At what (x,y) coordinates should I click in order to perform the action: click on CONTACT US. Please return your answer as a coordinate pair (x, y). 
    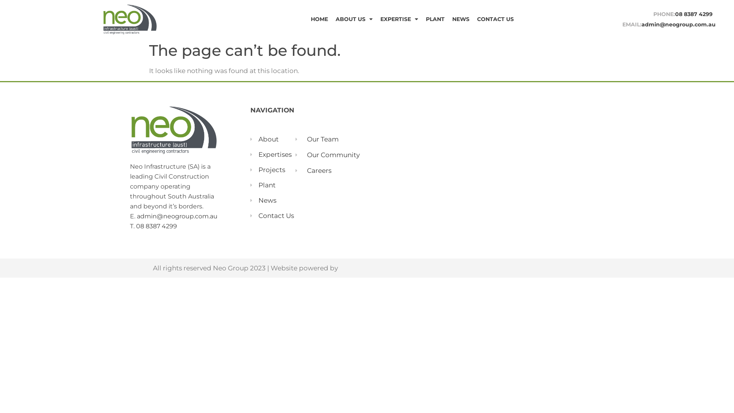
    Looking at the image, I should click on (495, 19).